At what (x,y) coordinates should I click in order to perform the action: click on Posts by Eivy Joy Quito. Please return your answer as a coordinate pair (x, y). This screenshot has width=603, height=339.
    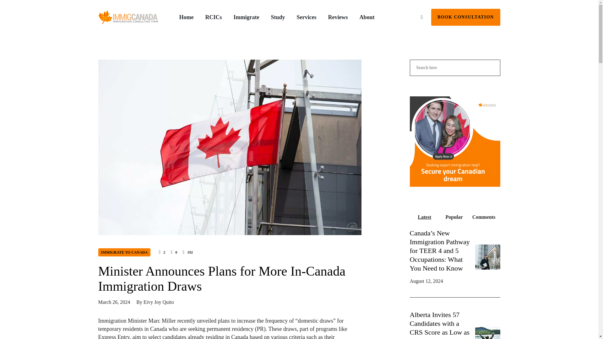
    Looking at the image, I should click on (159, 302).